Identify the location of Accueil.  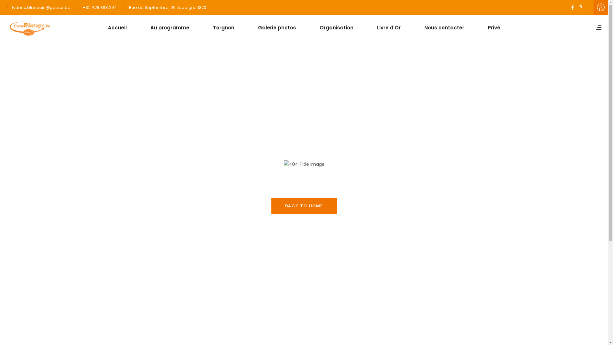
(117, 27).